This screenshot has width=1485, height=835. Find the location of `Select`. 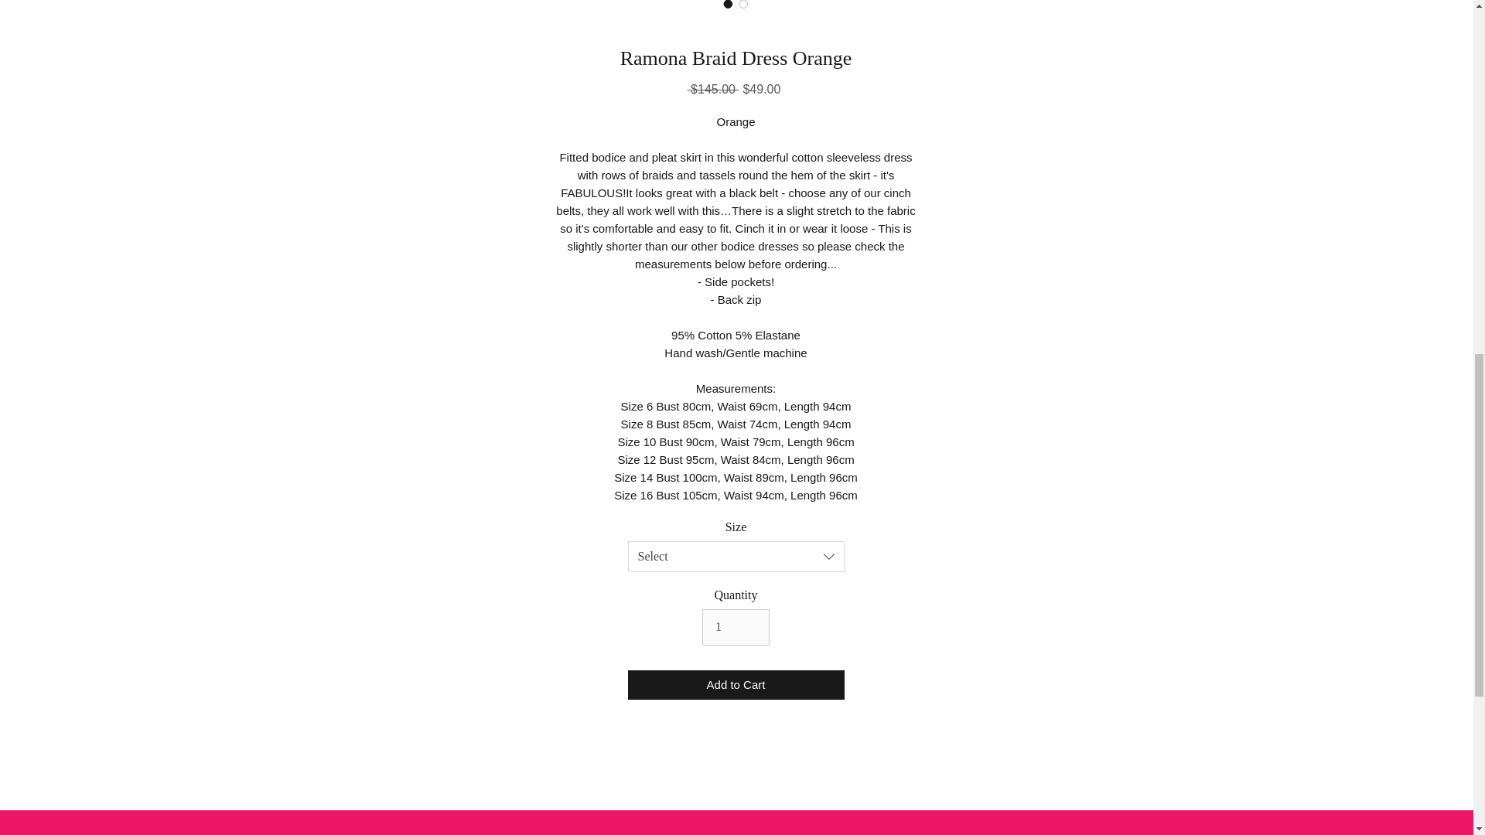

Select is located at coordinates (736, 556).